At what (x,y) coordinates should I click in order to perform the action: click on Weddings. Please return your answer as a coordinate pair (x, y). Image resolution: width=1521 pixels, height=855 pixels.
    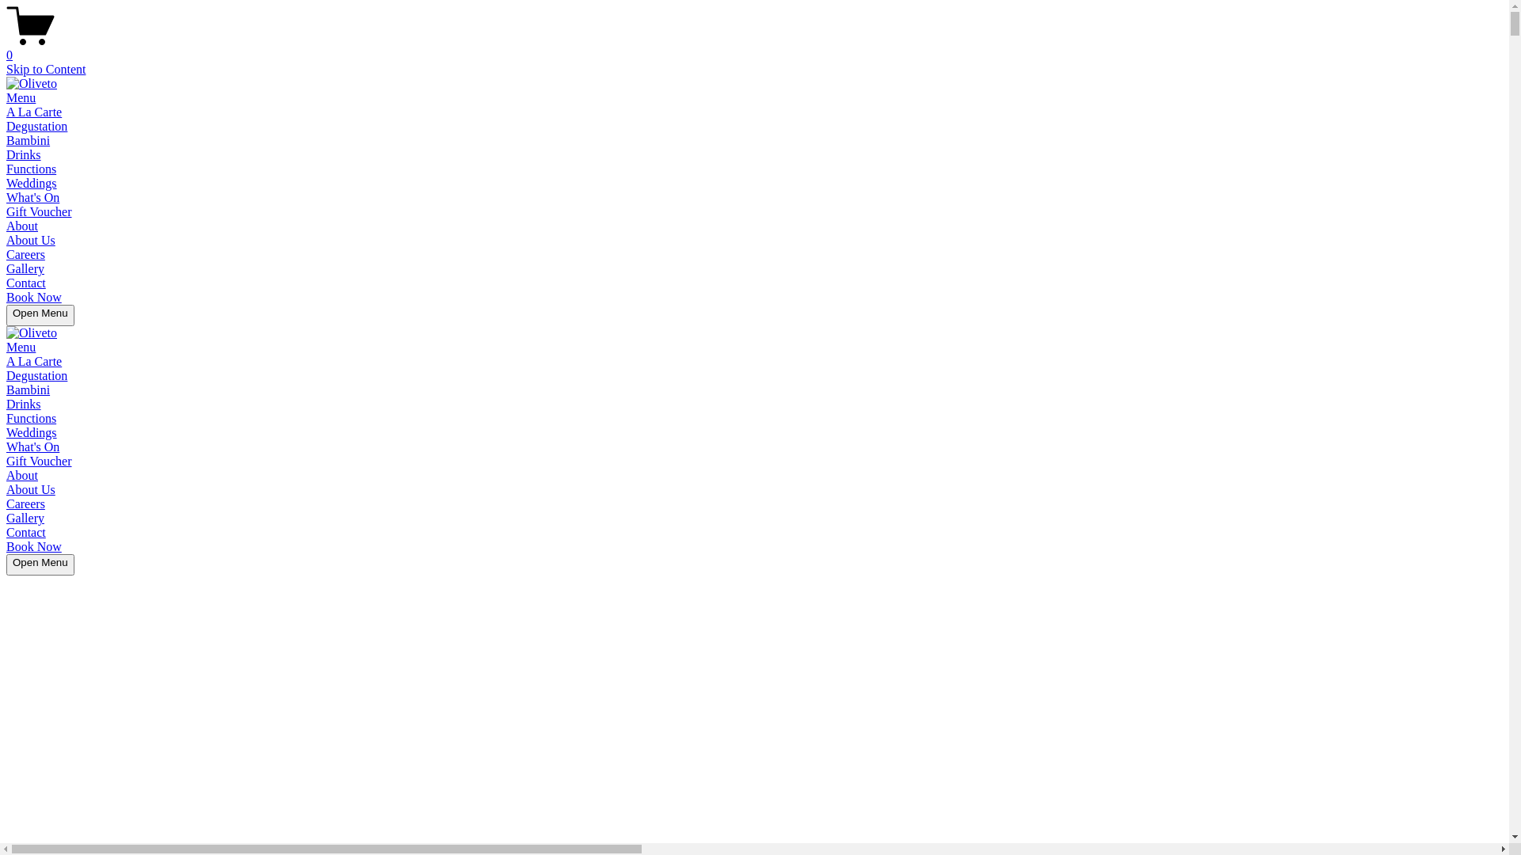
    Looking at the image, I should click on (32, 184).